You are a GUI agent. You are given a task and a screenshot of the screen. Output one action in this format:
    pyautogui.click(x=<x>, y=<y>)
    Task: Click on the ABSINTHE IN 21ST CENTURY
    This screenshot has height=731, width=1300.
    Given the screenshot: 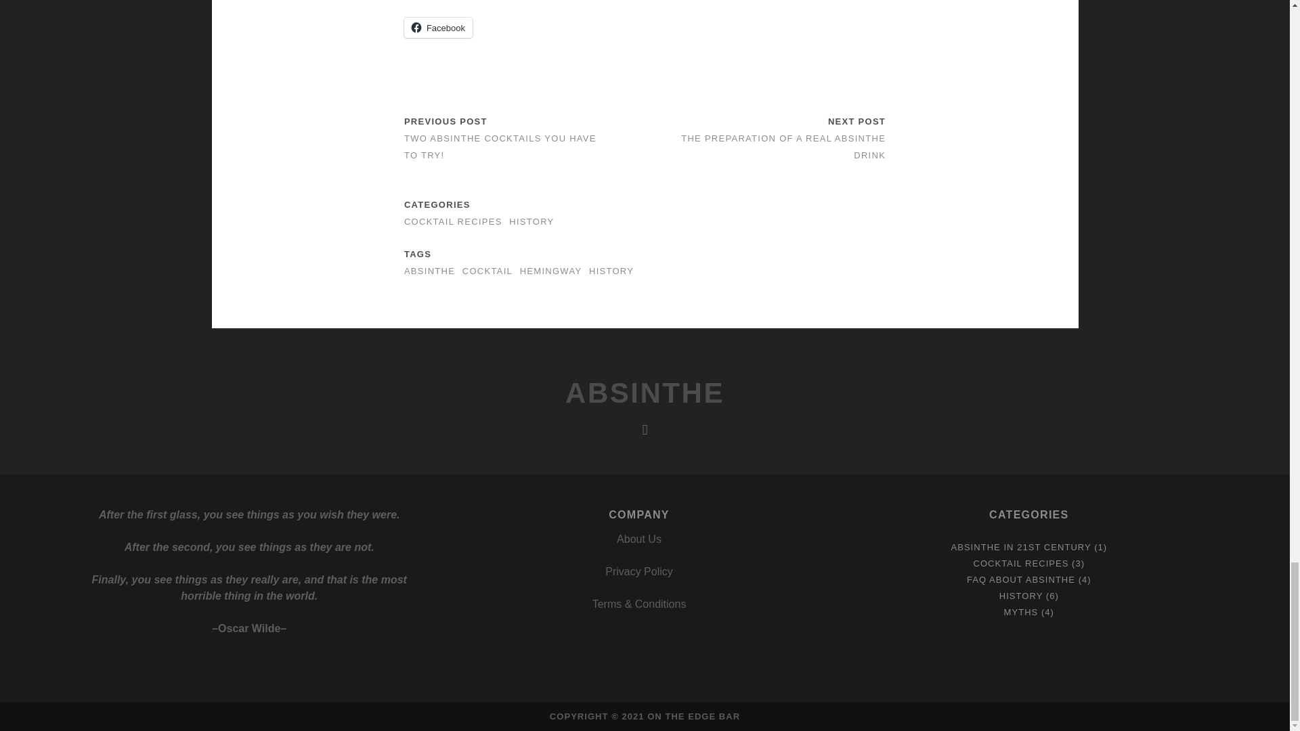 What is the action you would take?
    pyautogui.click(x=1020, y=547)
    